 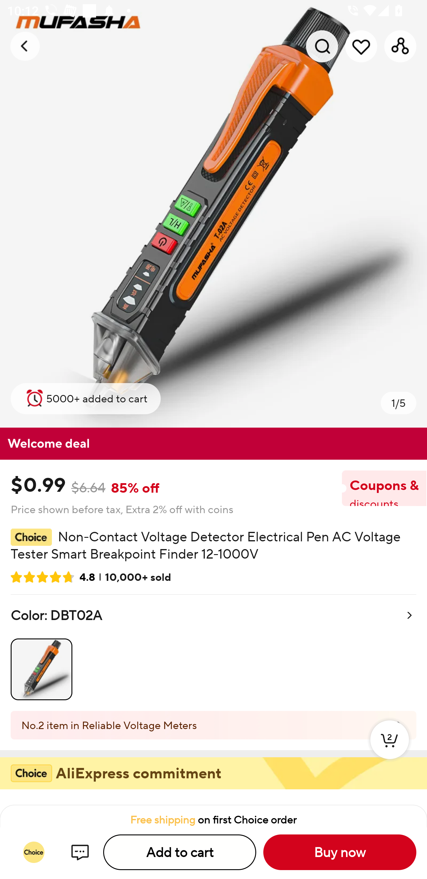 I want to click on Buy now, so click(x=340, y=852).